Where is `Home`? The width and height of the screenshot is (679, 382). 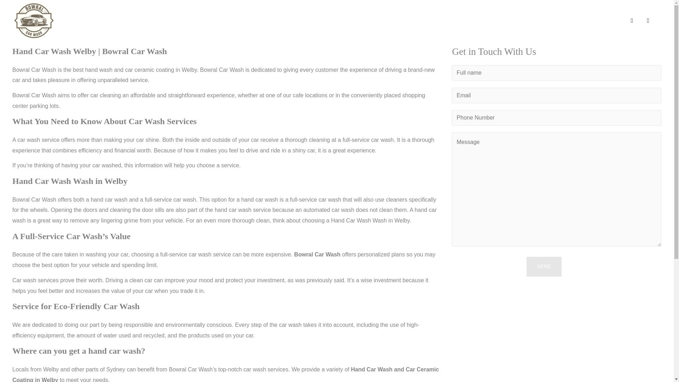 Home is located at coordinates (284, 21).